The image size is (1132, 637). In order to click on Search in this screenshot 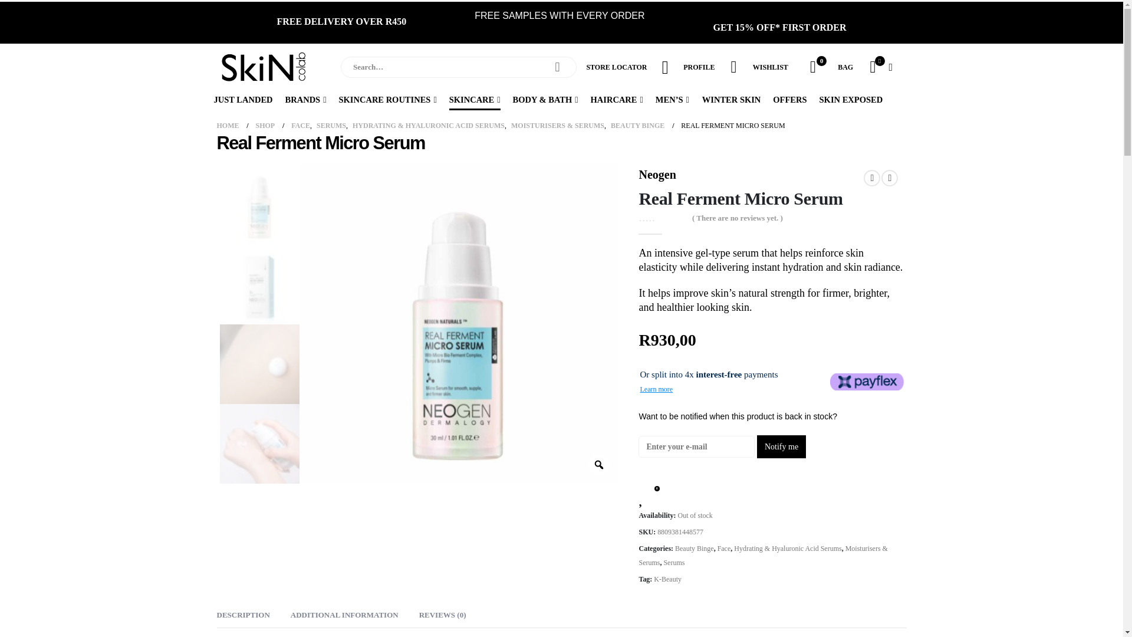, I will do `click(557, 67)`.